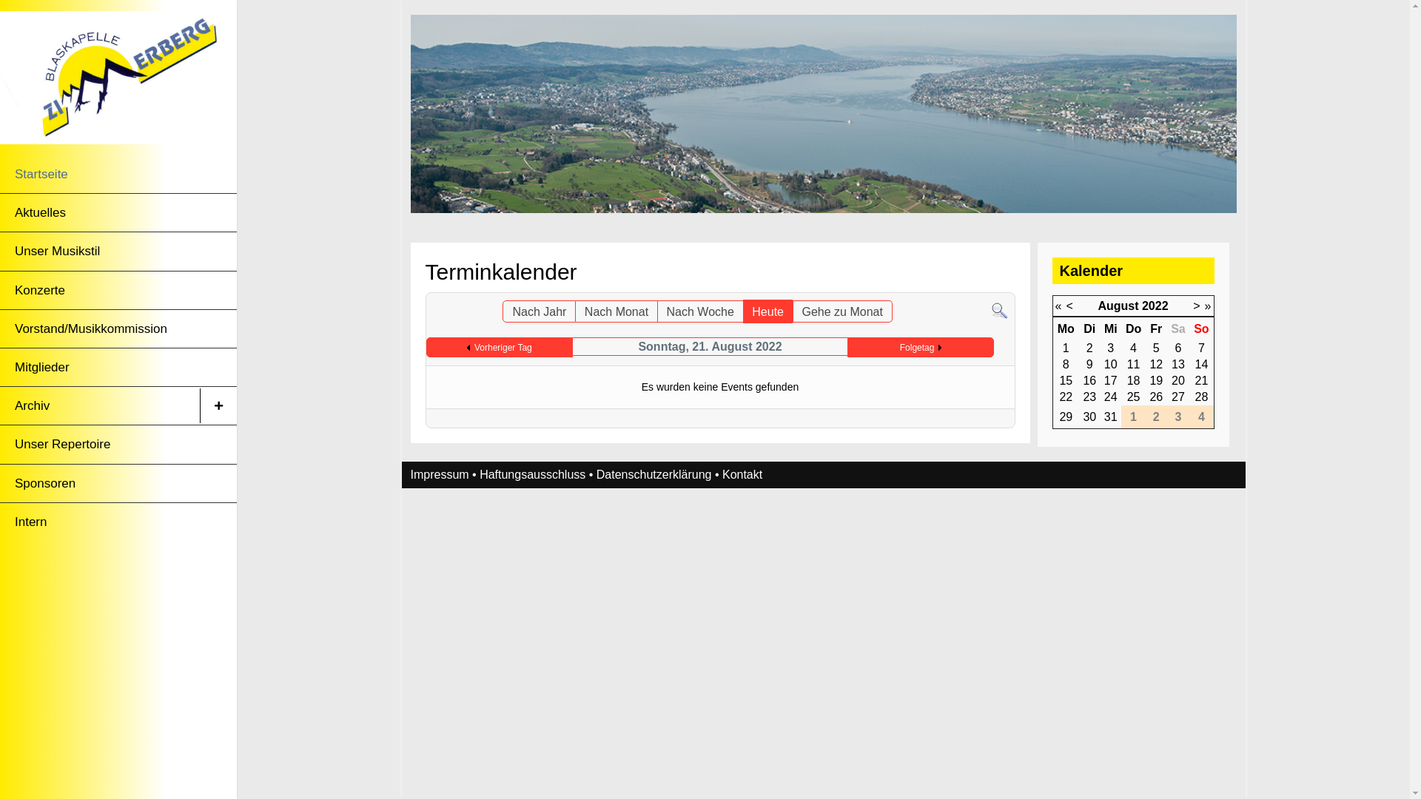 This screenshot has height=799, width=1421. Describe the element at coordinates (1110, 348) in the screenshot. I see `3` at that location.